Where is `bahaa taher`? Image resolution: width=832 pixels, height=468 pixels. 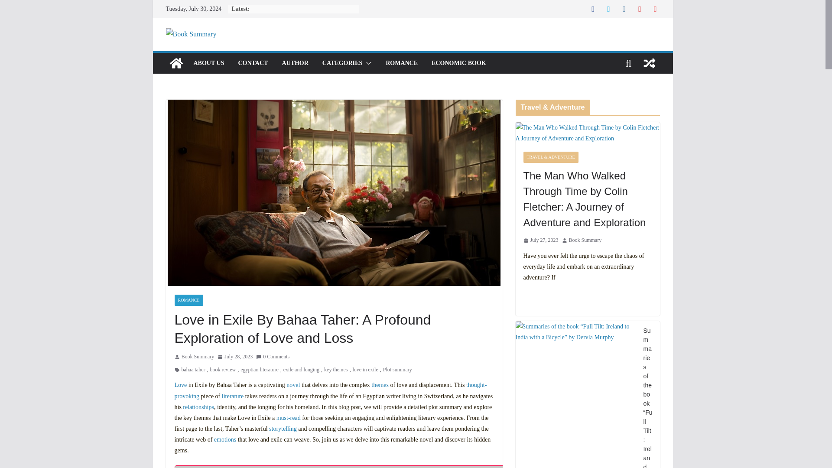
bahaa taher is located at coordinates (193, 370).